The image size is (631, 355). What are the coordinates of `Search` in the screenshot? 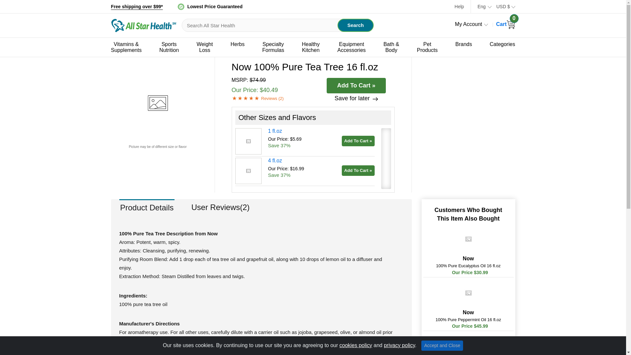 It's located at (356, 25).